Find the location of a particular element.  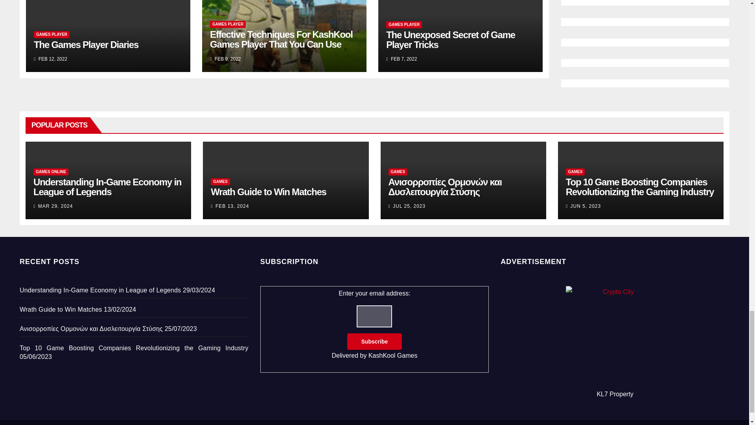

The Games Player Diaries is located at coordinates (86, 45).